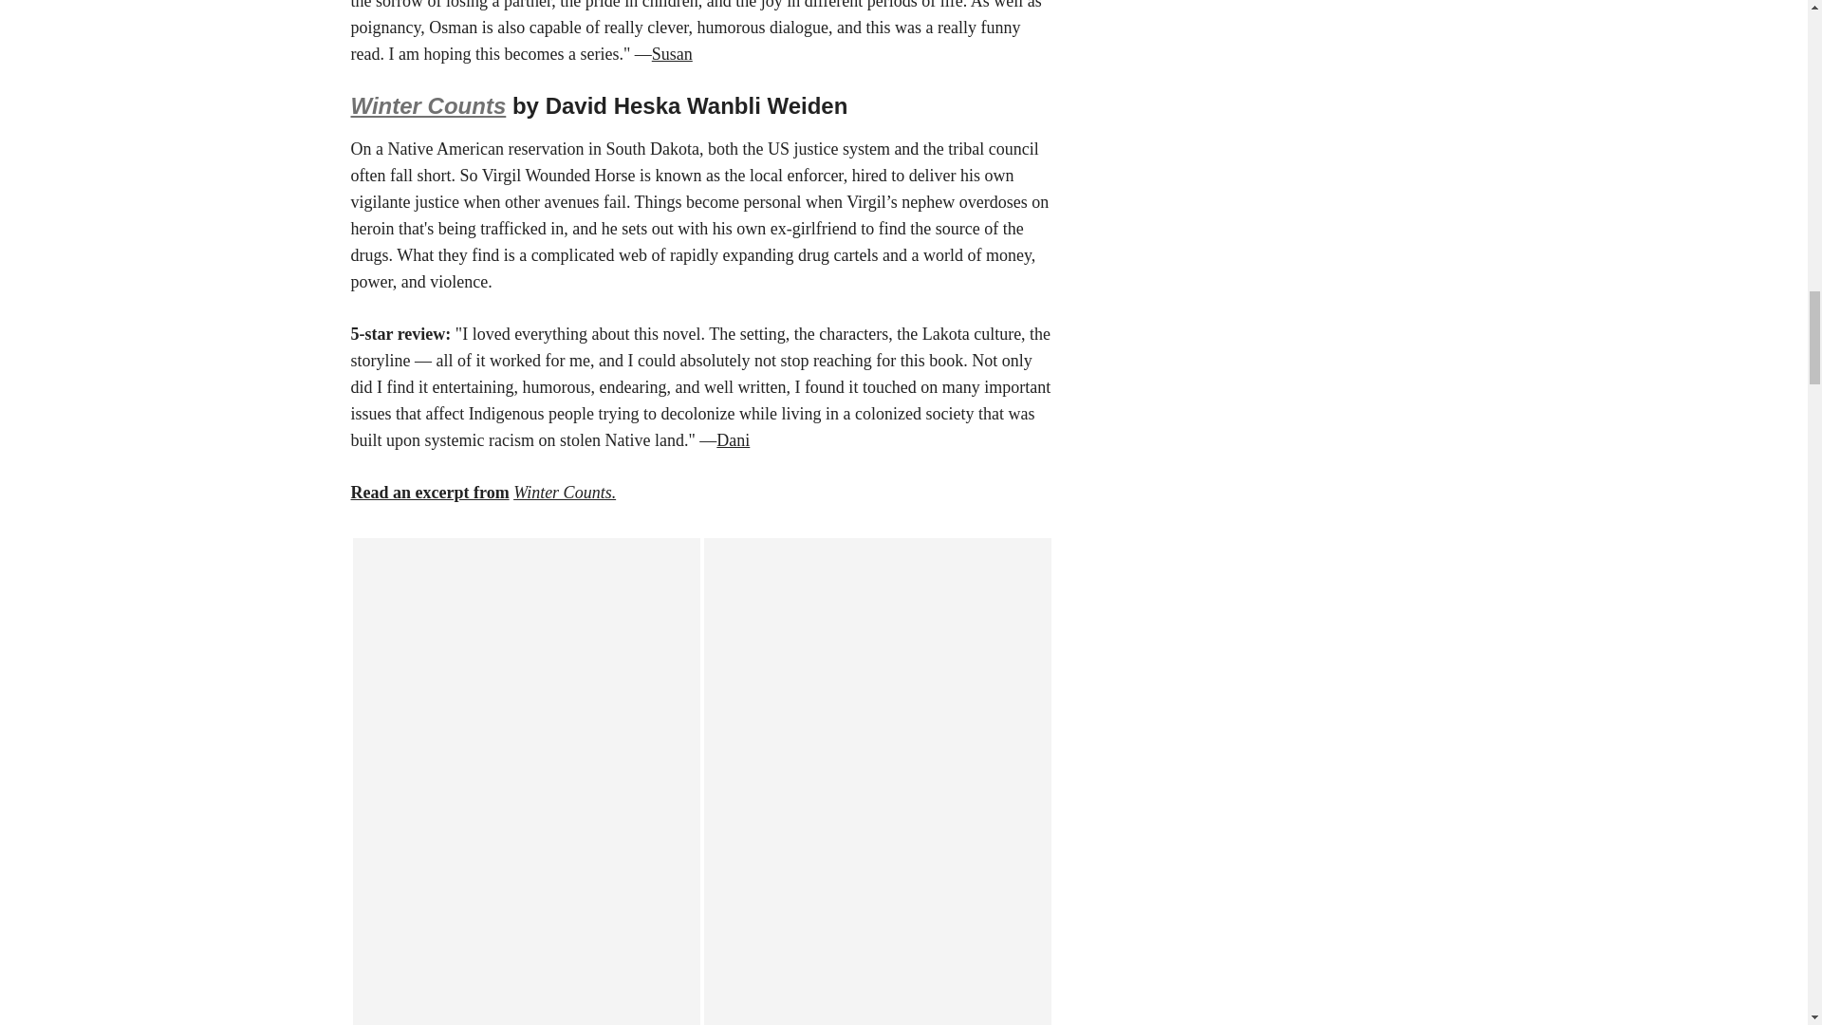  What do you see at coordinates (672, 53) in the screenshot?
I see `Susan` at bounding box center [672, 53].